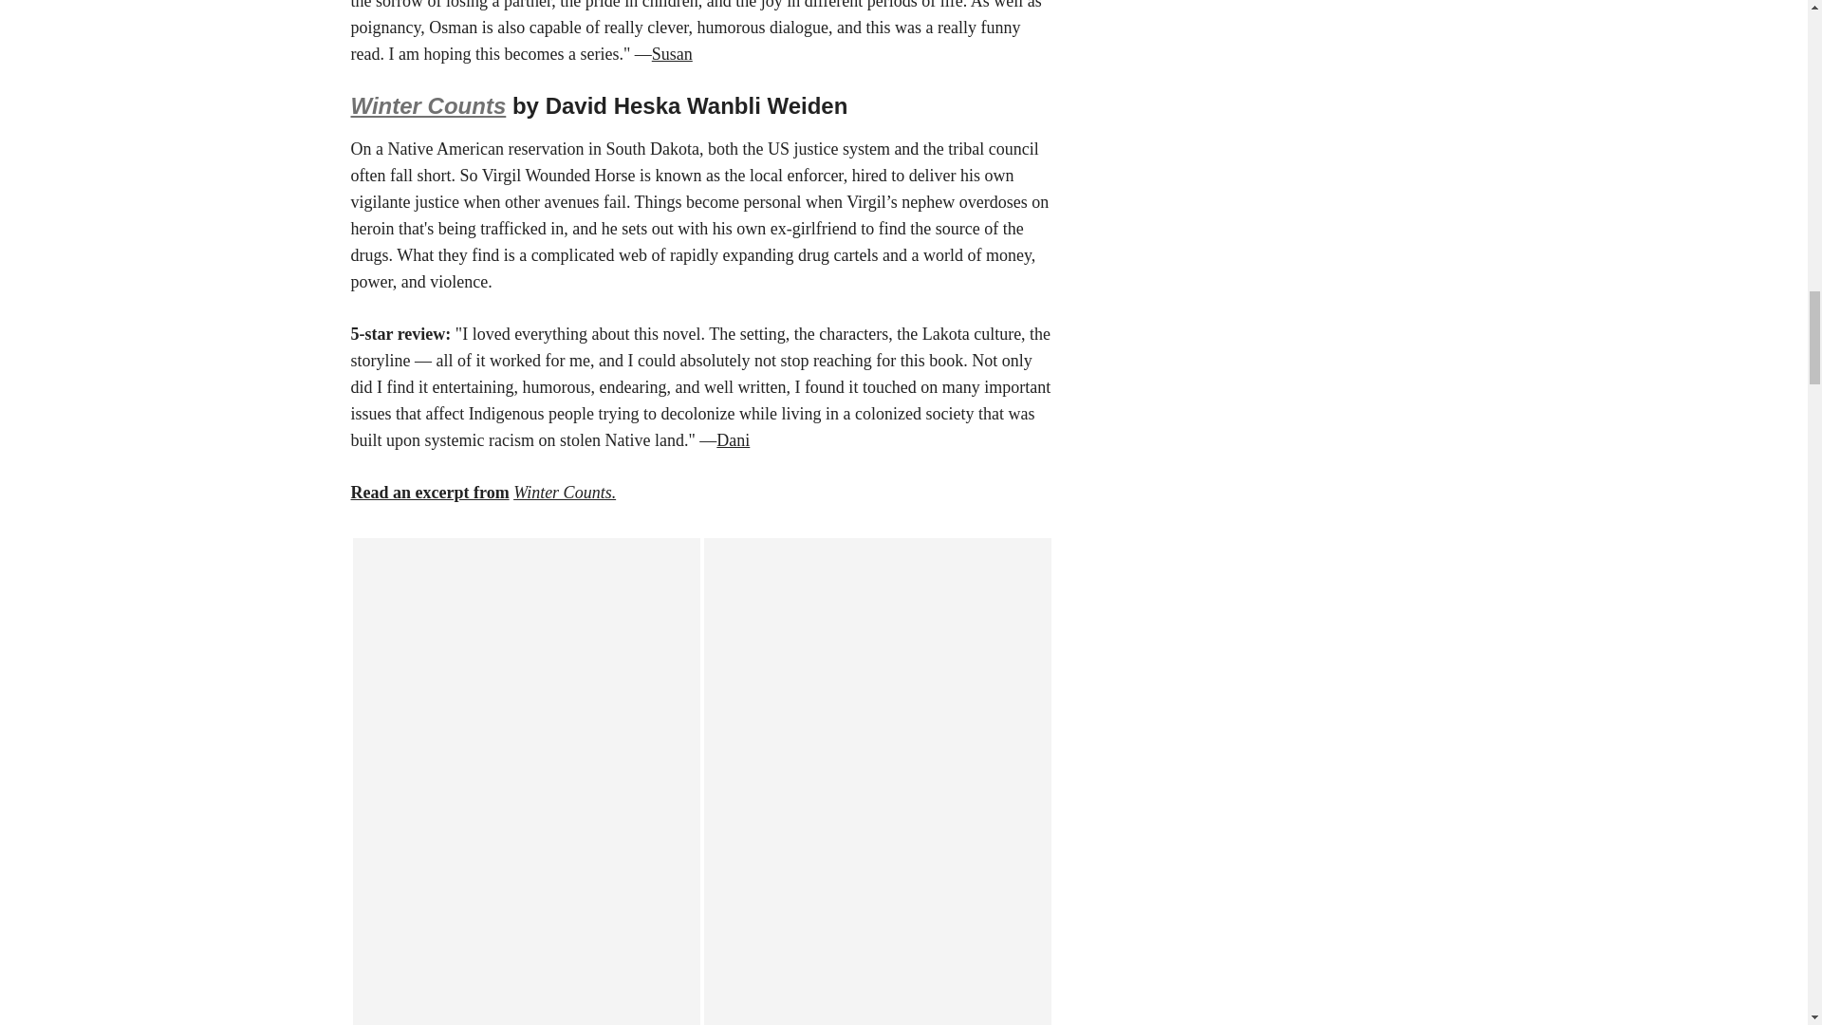  What do you see at coordinates (672, 53) in the screenshot?
I see `Susan` at bounding box center [672, 53].